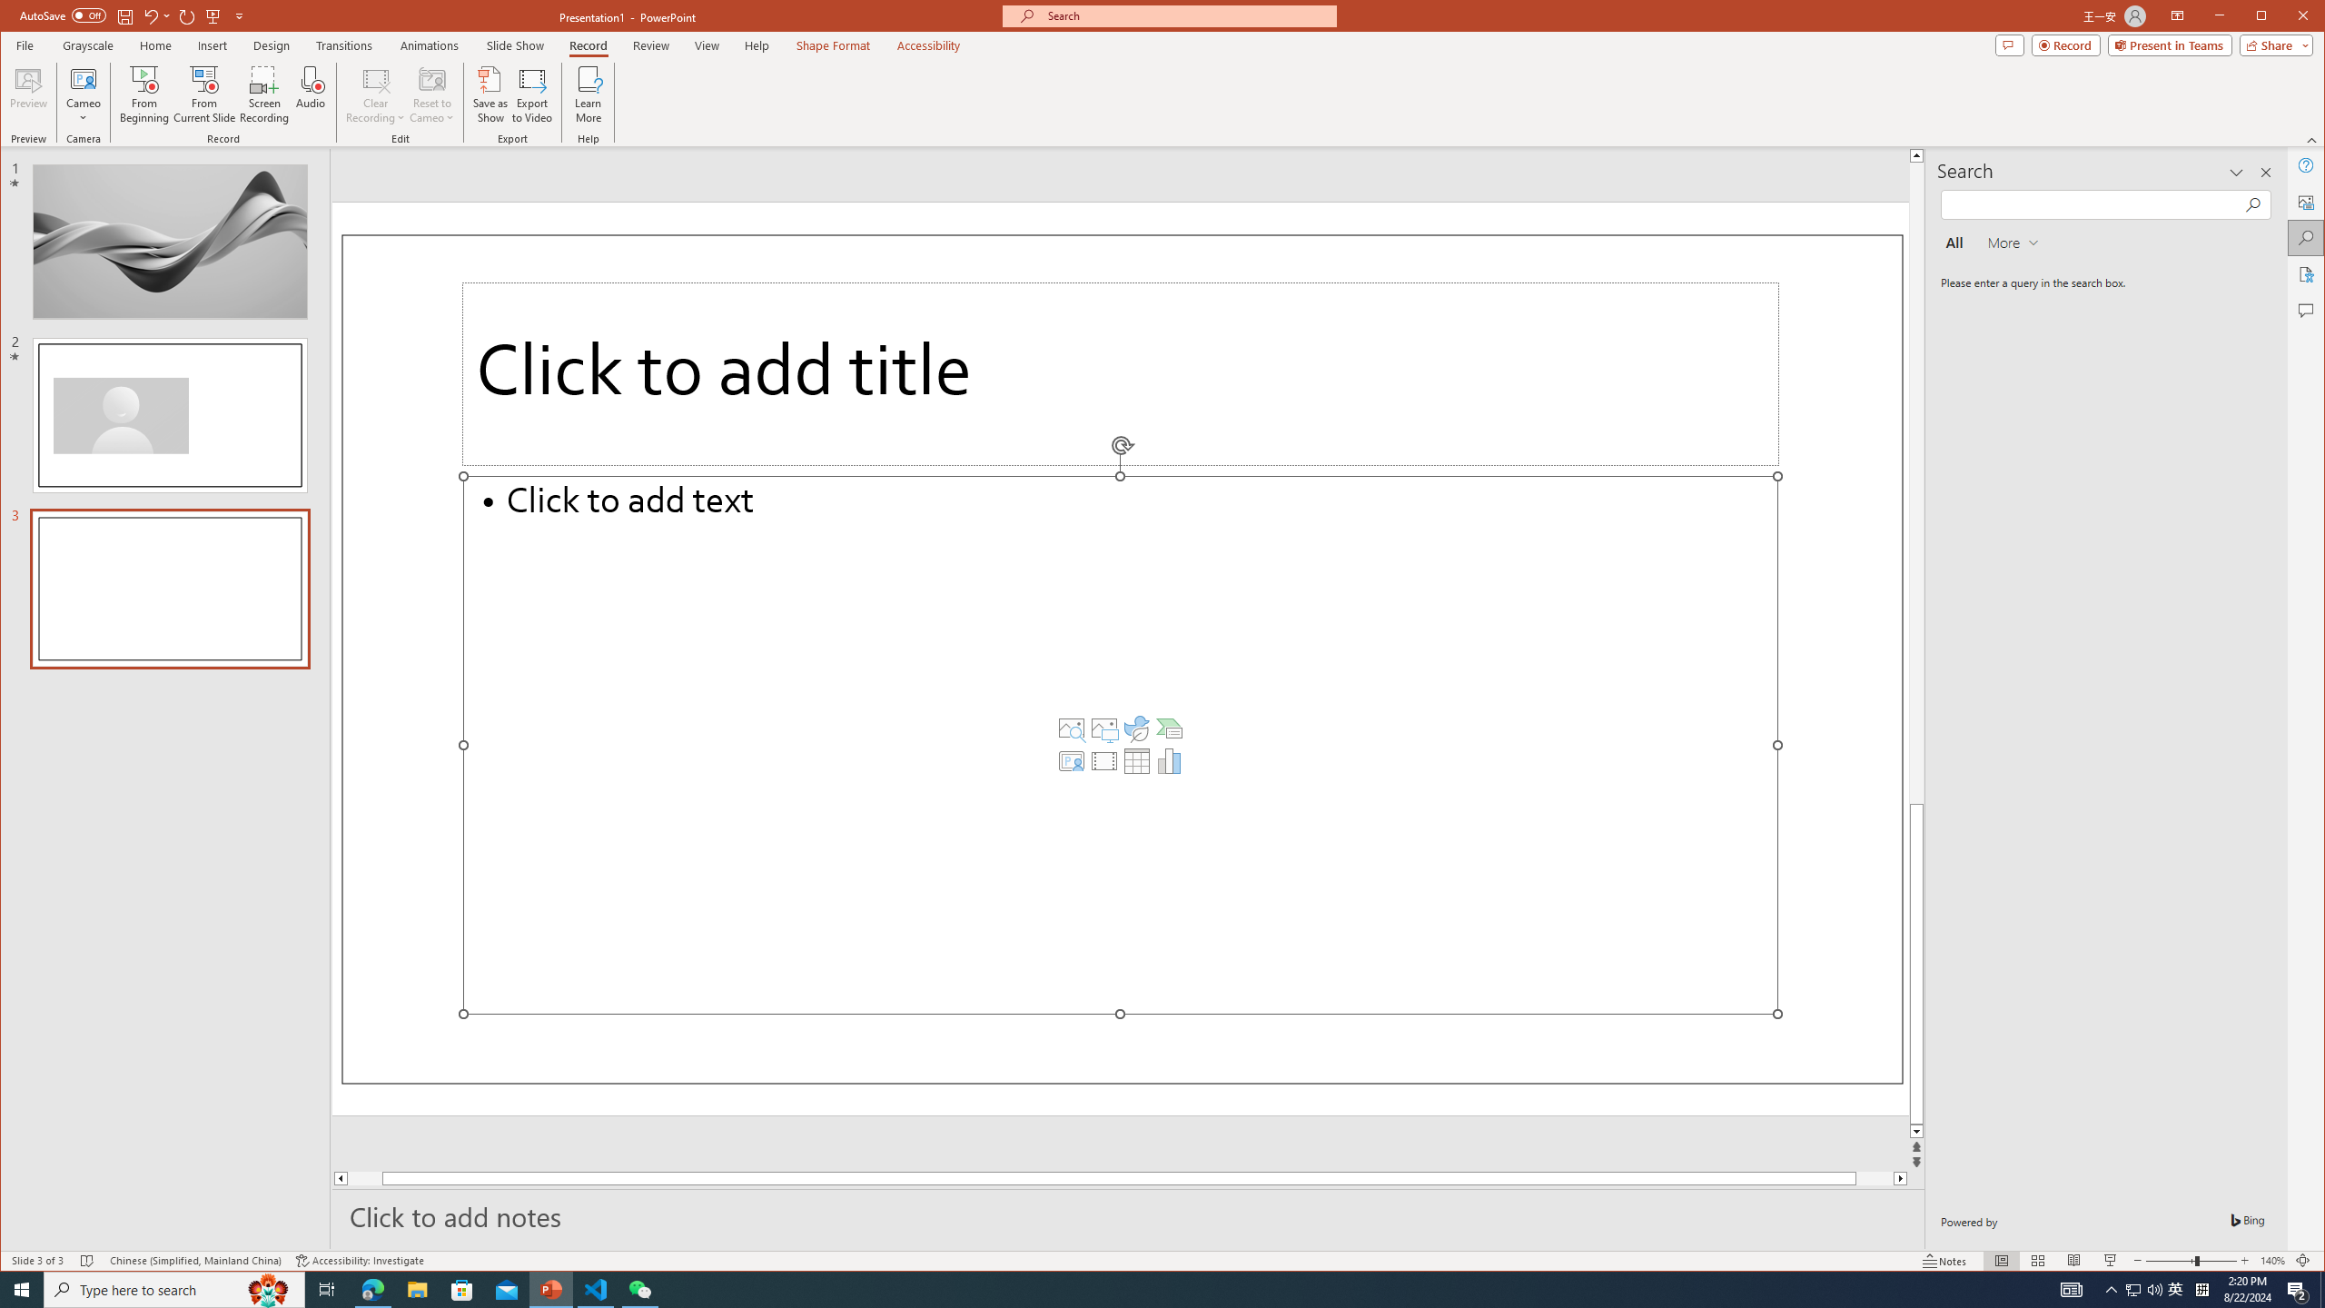 This screenshot has height=1308, width=2325. I want to click on View, so click(552, 1290).